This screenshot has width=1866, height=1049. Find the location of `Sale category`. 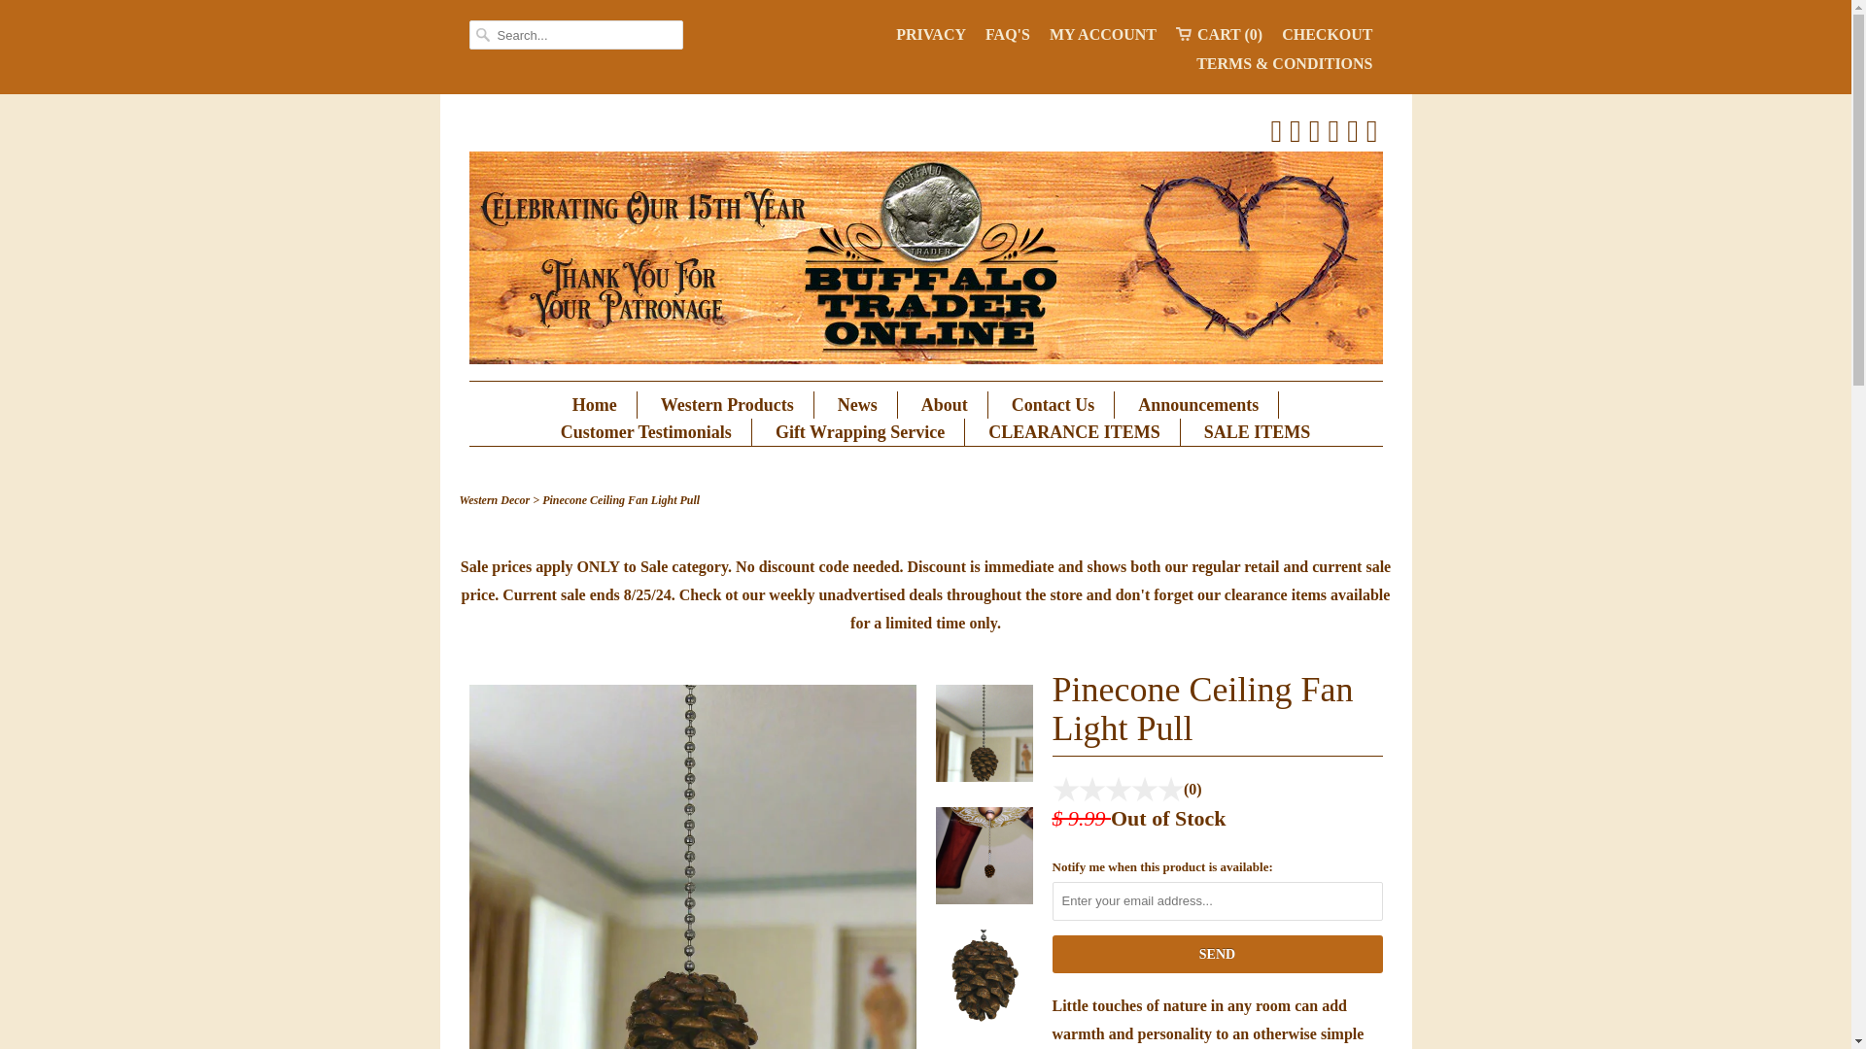

Sale category is located at coordinates (683, 565).